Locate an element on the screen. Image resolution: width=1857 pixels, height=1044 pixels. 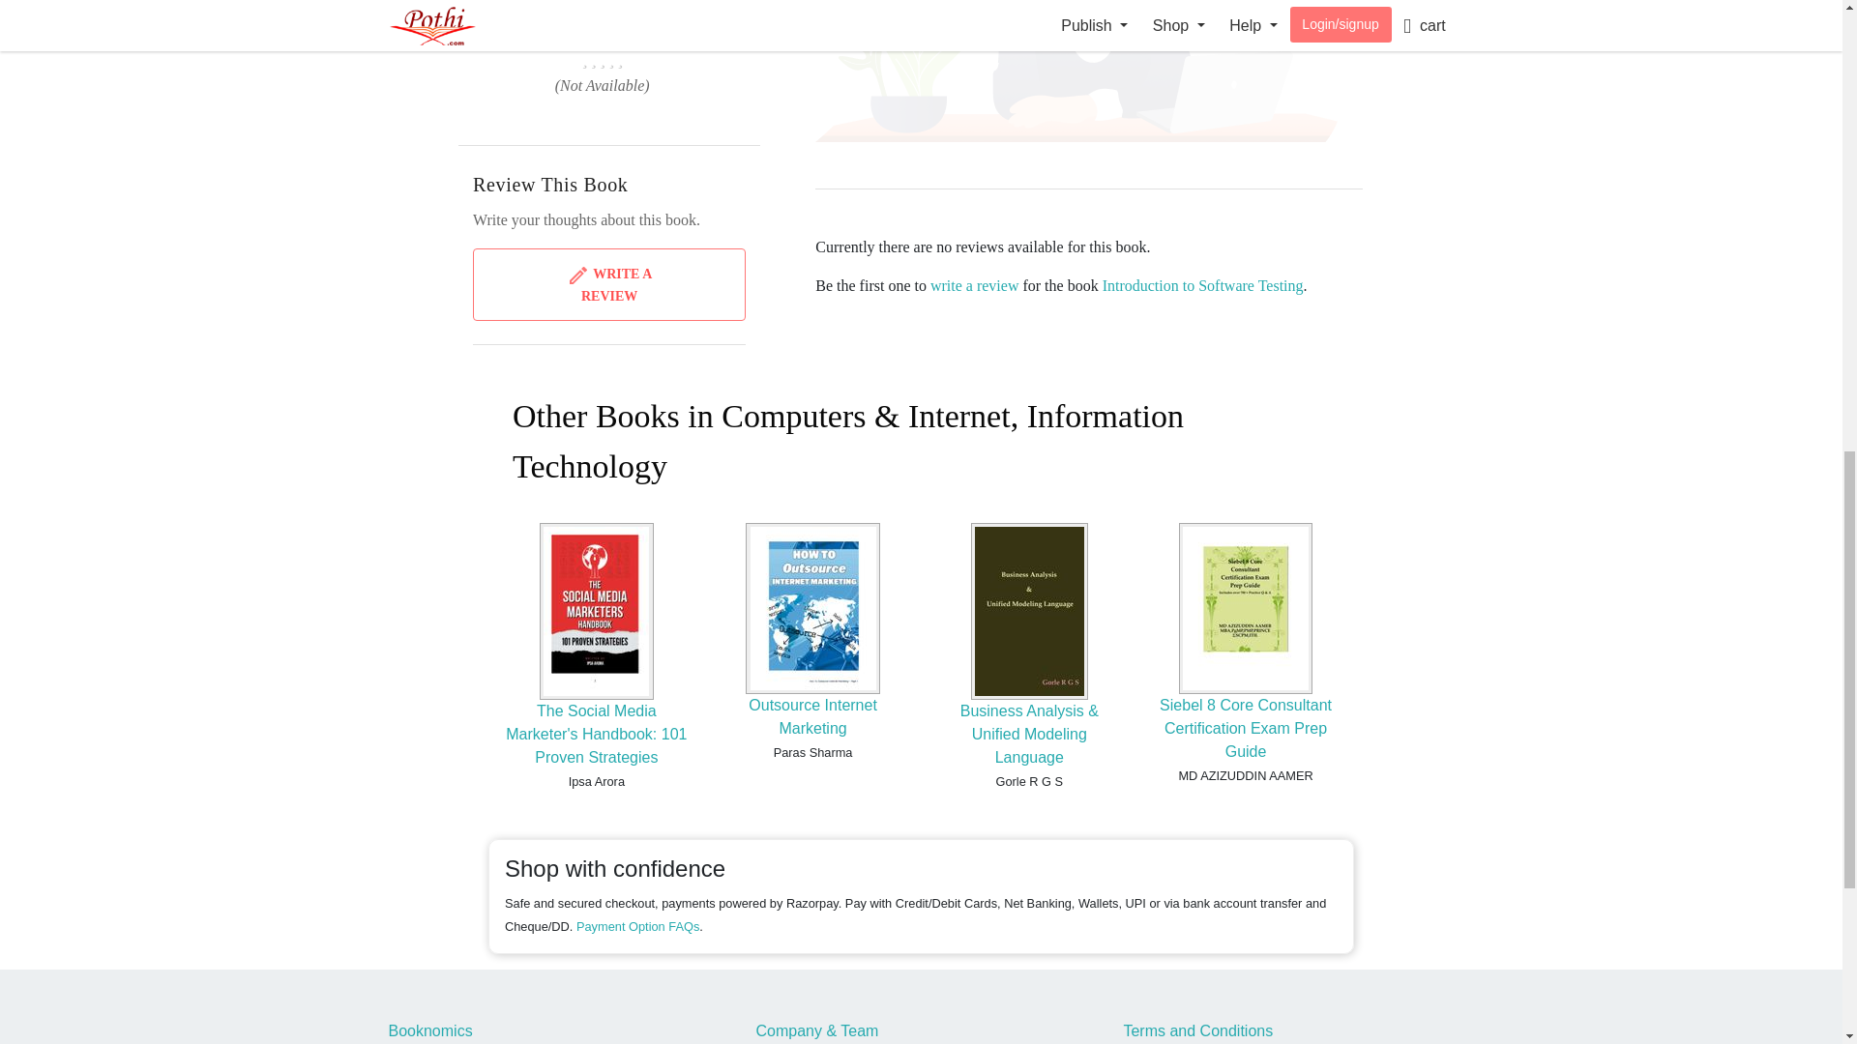
write a review is located at coordinates (975, 285).